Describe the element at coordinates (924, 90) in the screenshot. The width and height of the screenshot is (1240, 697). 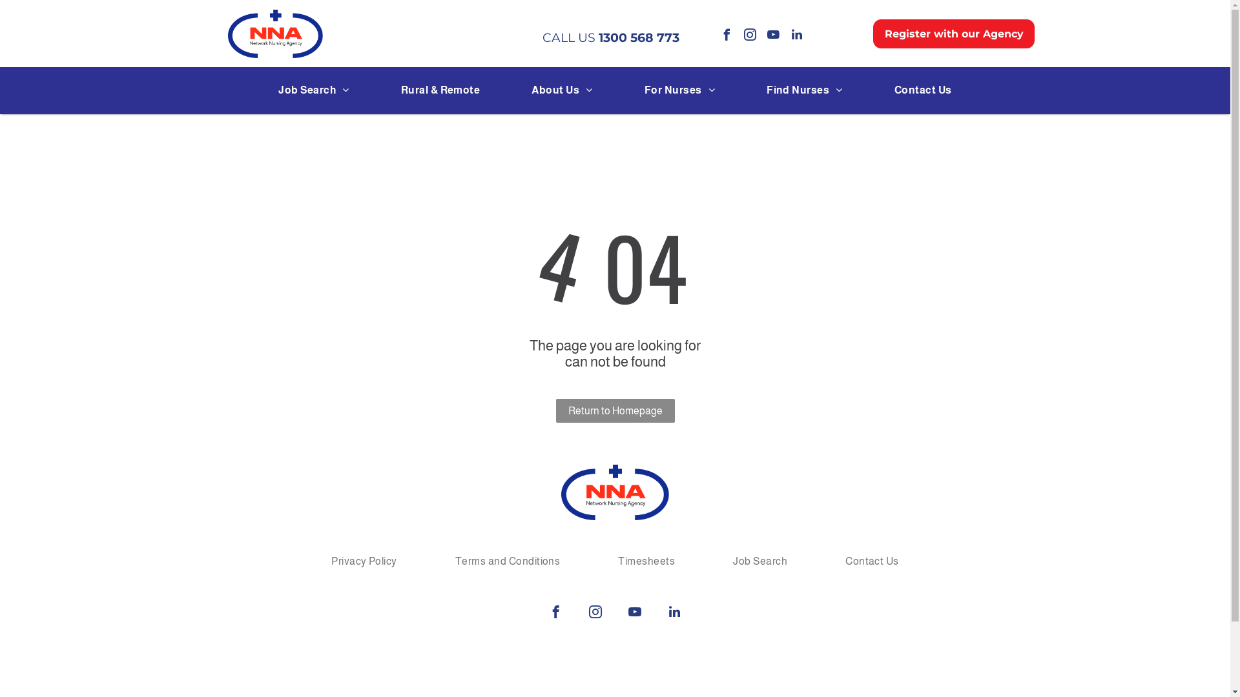
I see `Contact Us` at that location.